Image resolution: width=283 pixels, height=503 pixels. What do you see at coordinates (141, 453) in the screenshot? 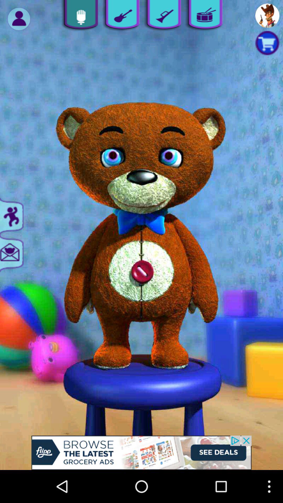
I see `launch the icon at the bottom` at bounding box center [141, 453].